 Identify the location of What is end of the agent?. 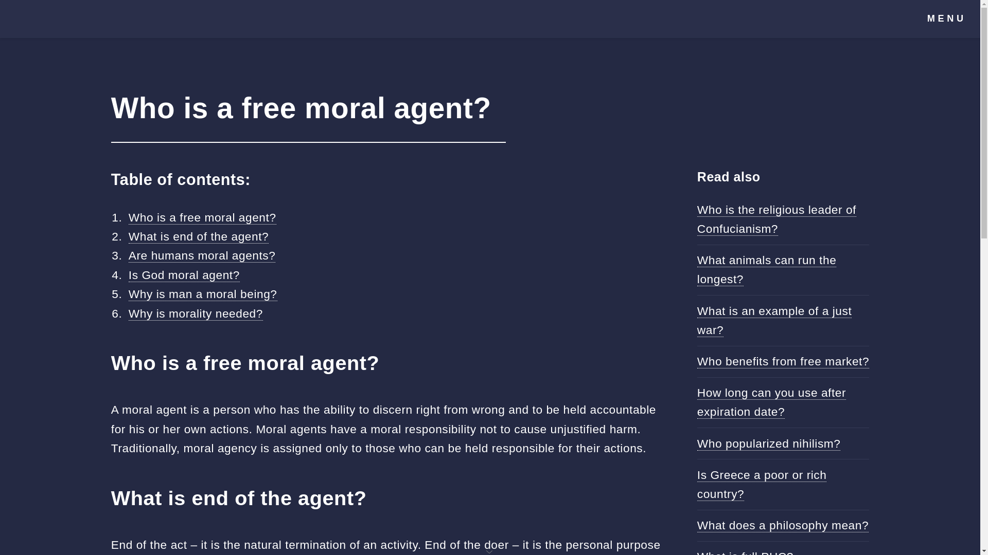
(199, 236).